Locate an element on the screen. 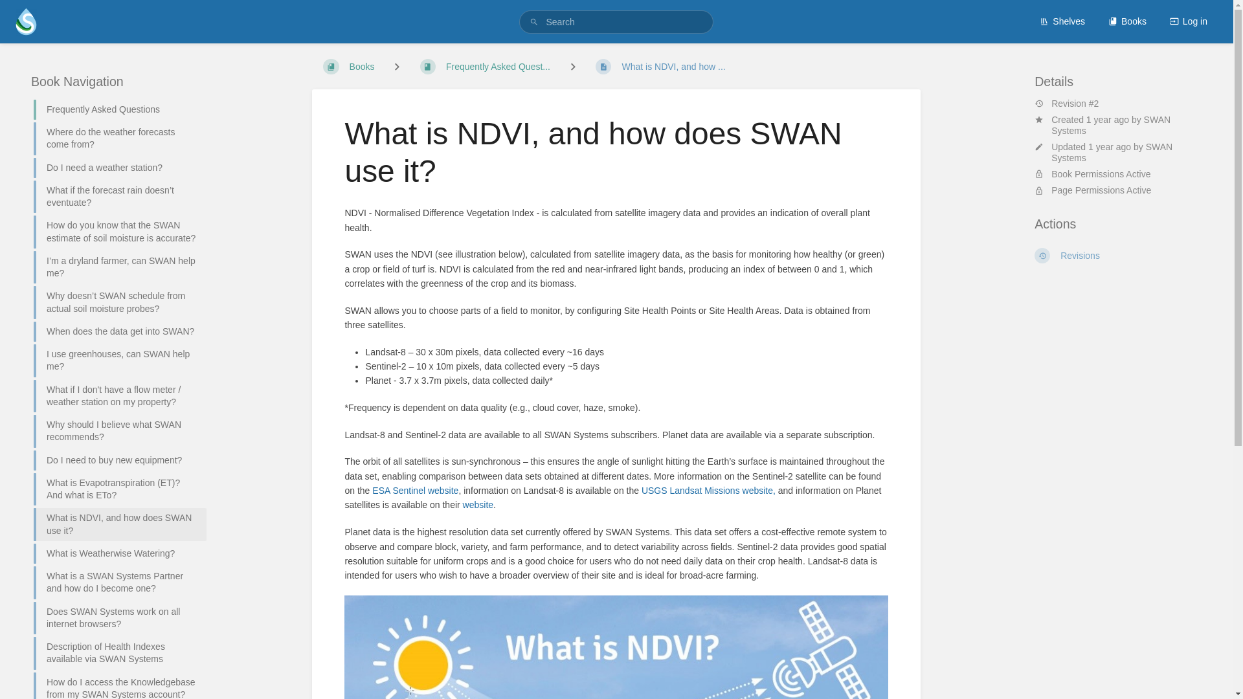 The height and width of the screenshot is (699, 1243). What is NDVI, and how ... is located at coordinates (660, 67).